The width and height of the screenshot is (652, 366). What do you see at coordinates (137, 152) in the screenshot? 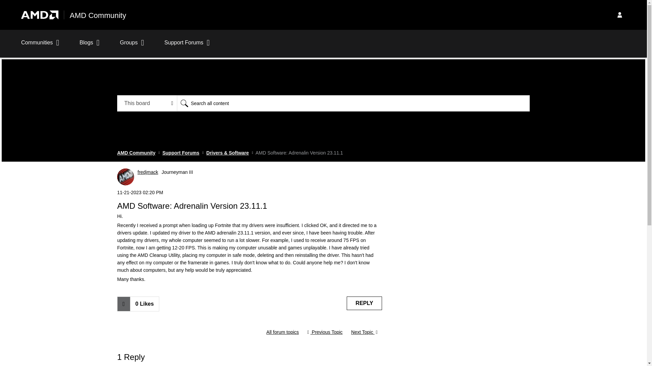
I see `AMD Community` at bounding box center [137, 152].